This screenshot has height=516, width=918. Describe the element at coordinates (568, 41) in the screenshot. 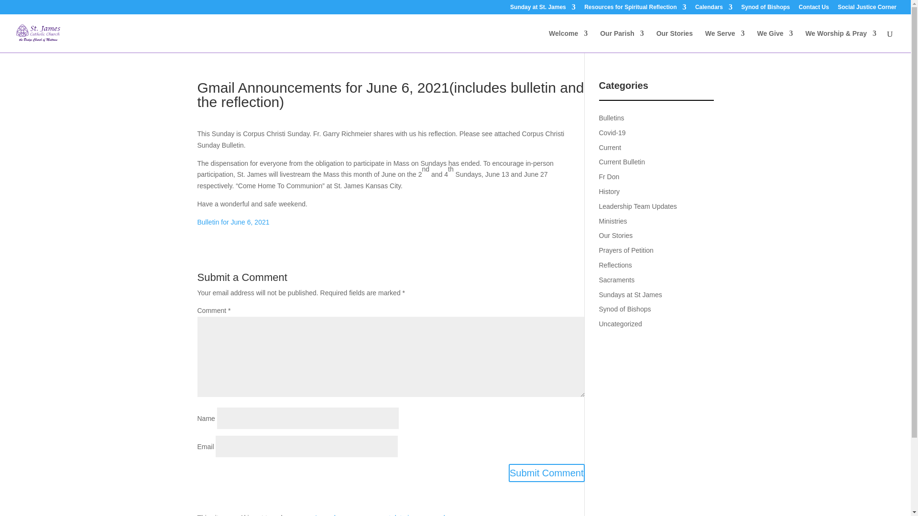

I see `Welcome` at that location.